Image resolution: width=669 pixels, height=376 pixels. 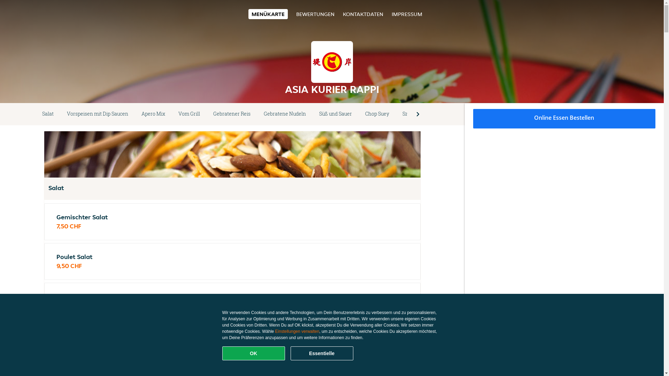 What do you see at coordinates (153, 114) in the screenshot?
I see `Apero Mix` at bounding box center [153, 114].